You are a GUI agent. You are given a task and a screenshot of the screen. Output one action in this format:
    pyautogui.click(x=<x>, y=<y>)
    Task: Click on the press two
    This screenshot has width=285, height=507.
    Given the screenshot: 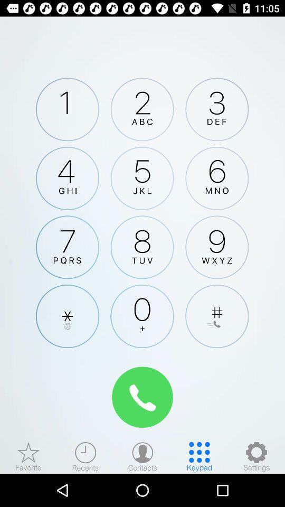 What is the action you would take?
    pyautogui.click(x=142, y=109)
    